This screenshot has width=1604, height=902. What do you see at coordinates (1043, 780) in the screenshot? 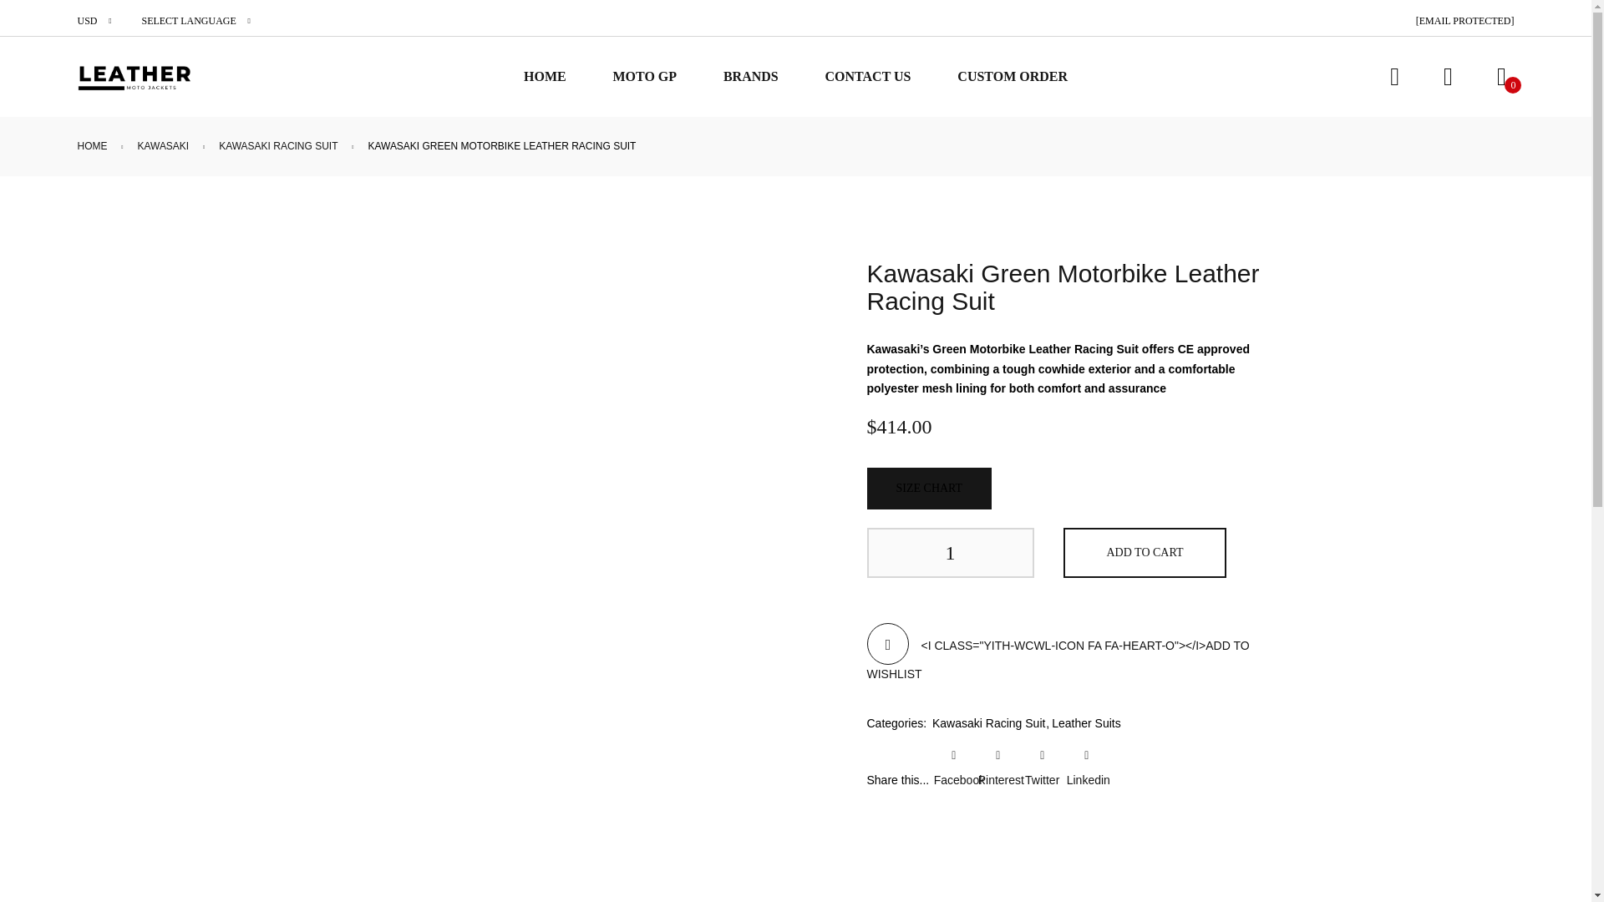
I see `Twitter` at bounding box center [1043, 780].